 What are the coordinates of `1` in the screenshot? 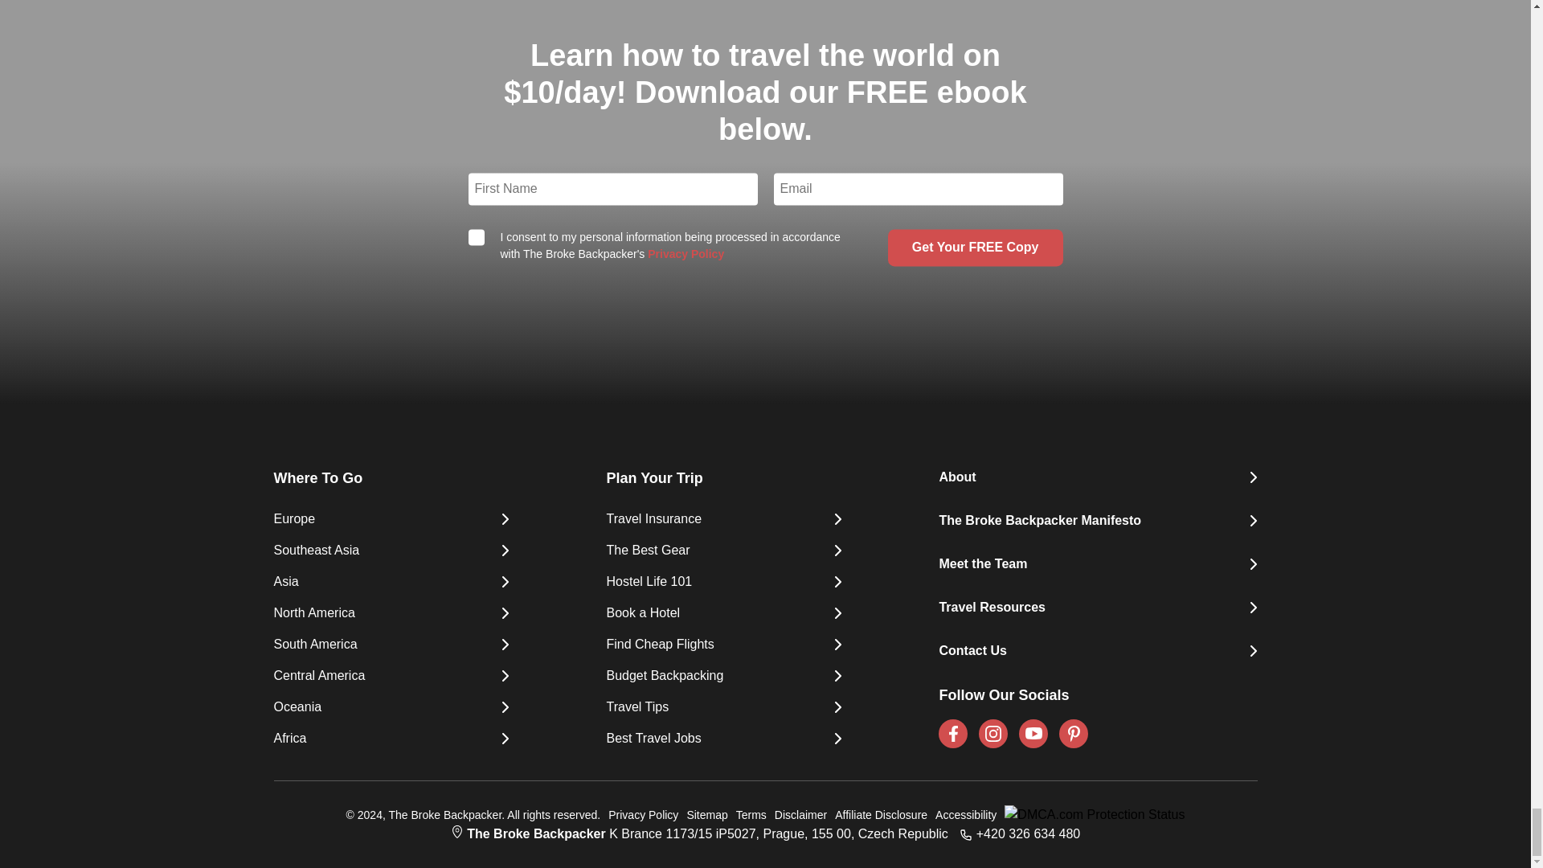 It's located at (476, 236).